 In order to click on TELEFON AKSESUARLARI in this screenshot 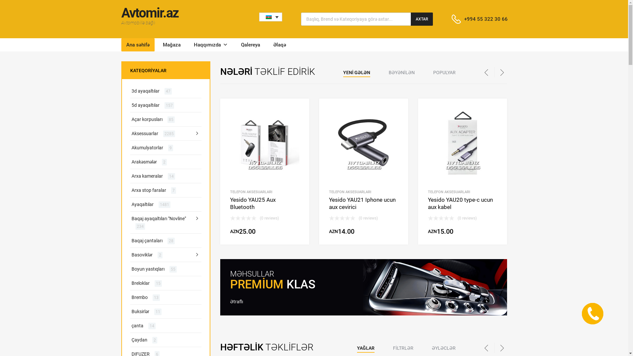, I will do `click(350, 192)`.